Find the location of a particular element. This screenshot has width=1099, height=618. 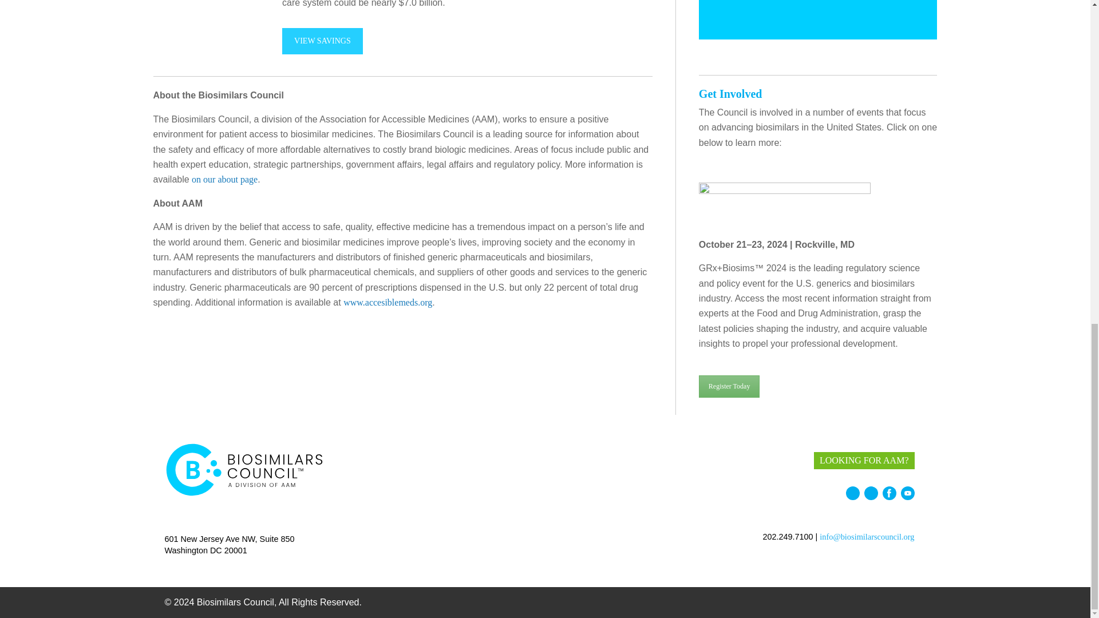

www.accesiblemeds.org is located at coordinates (387, 302).